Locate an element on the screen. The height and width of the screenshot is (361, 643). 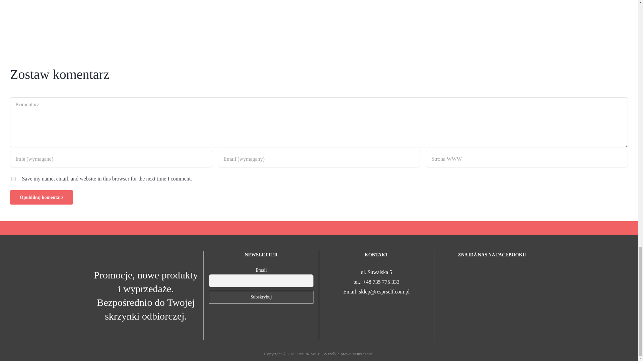
Opublikuj komentarz is located at coordinates (42, 197).